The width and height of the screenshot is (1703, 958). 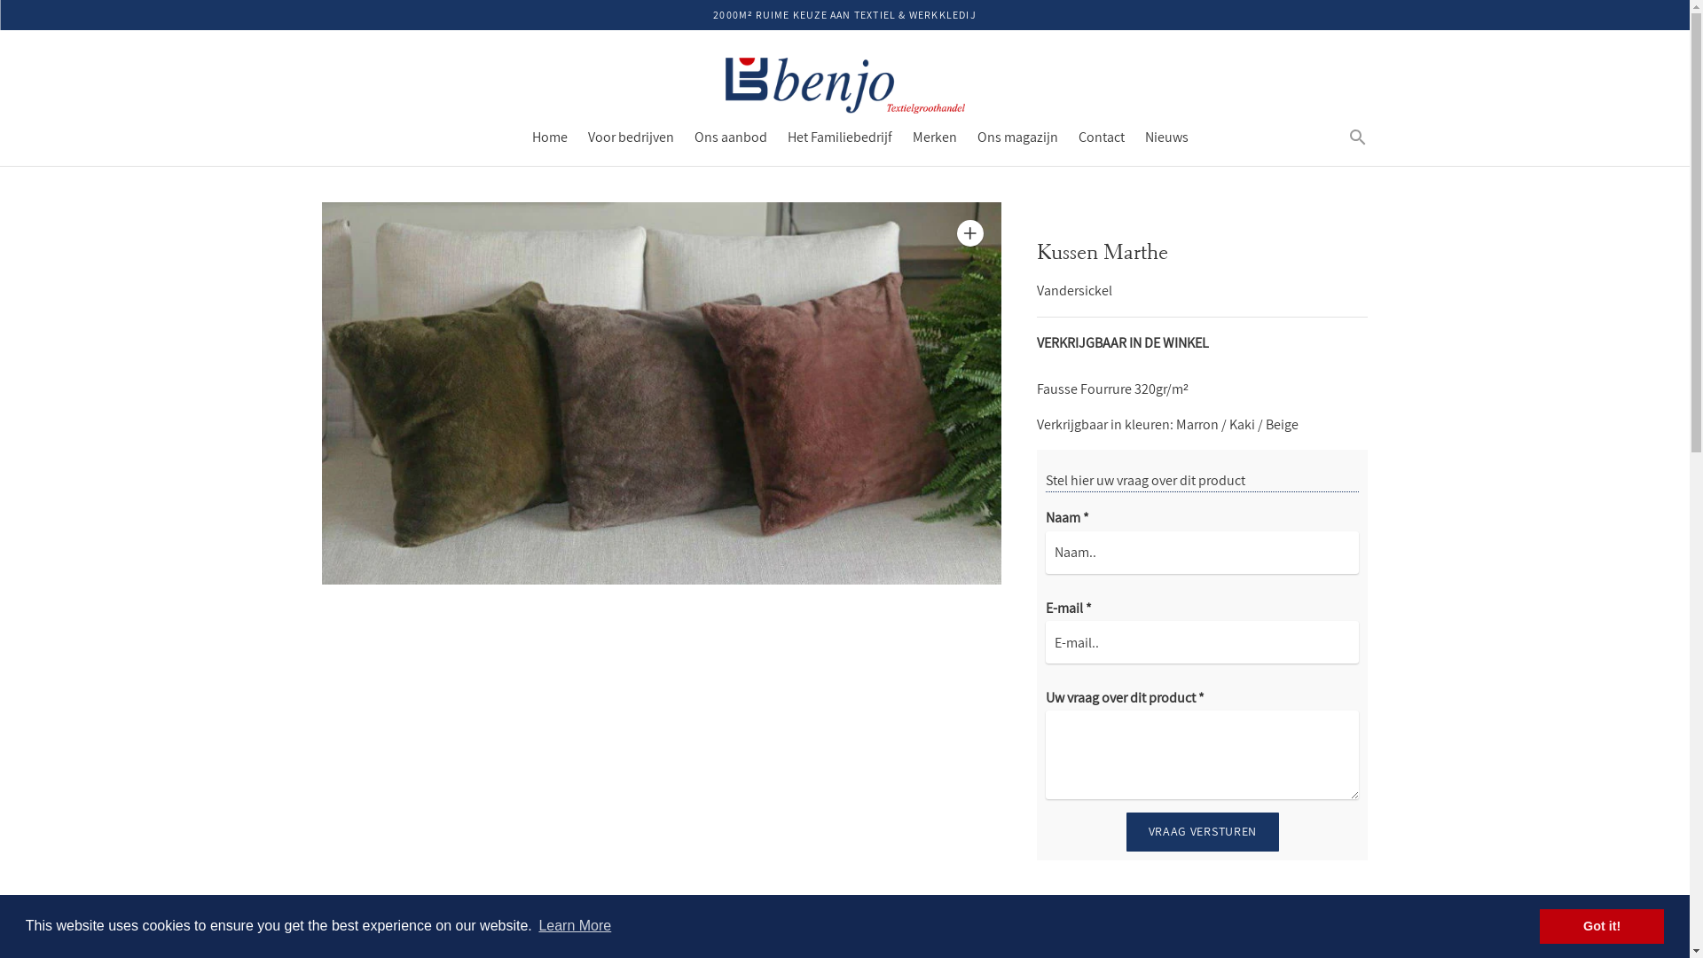 What do you see at coordinates (575, 926) in the screenshot?
I see `Learn More` at bounding box center [575, 926].